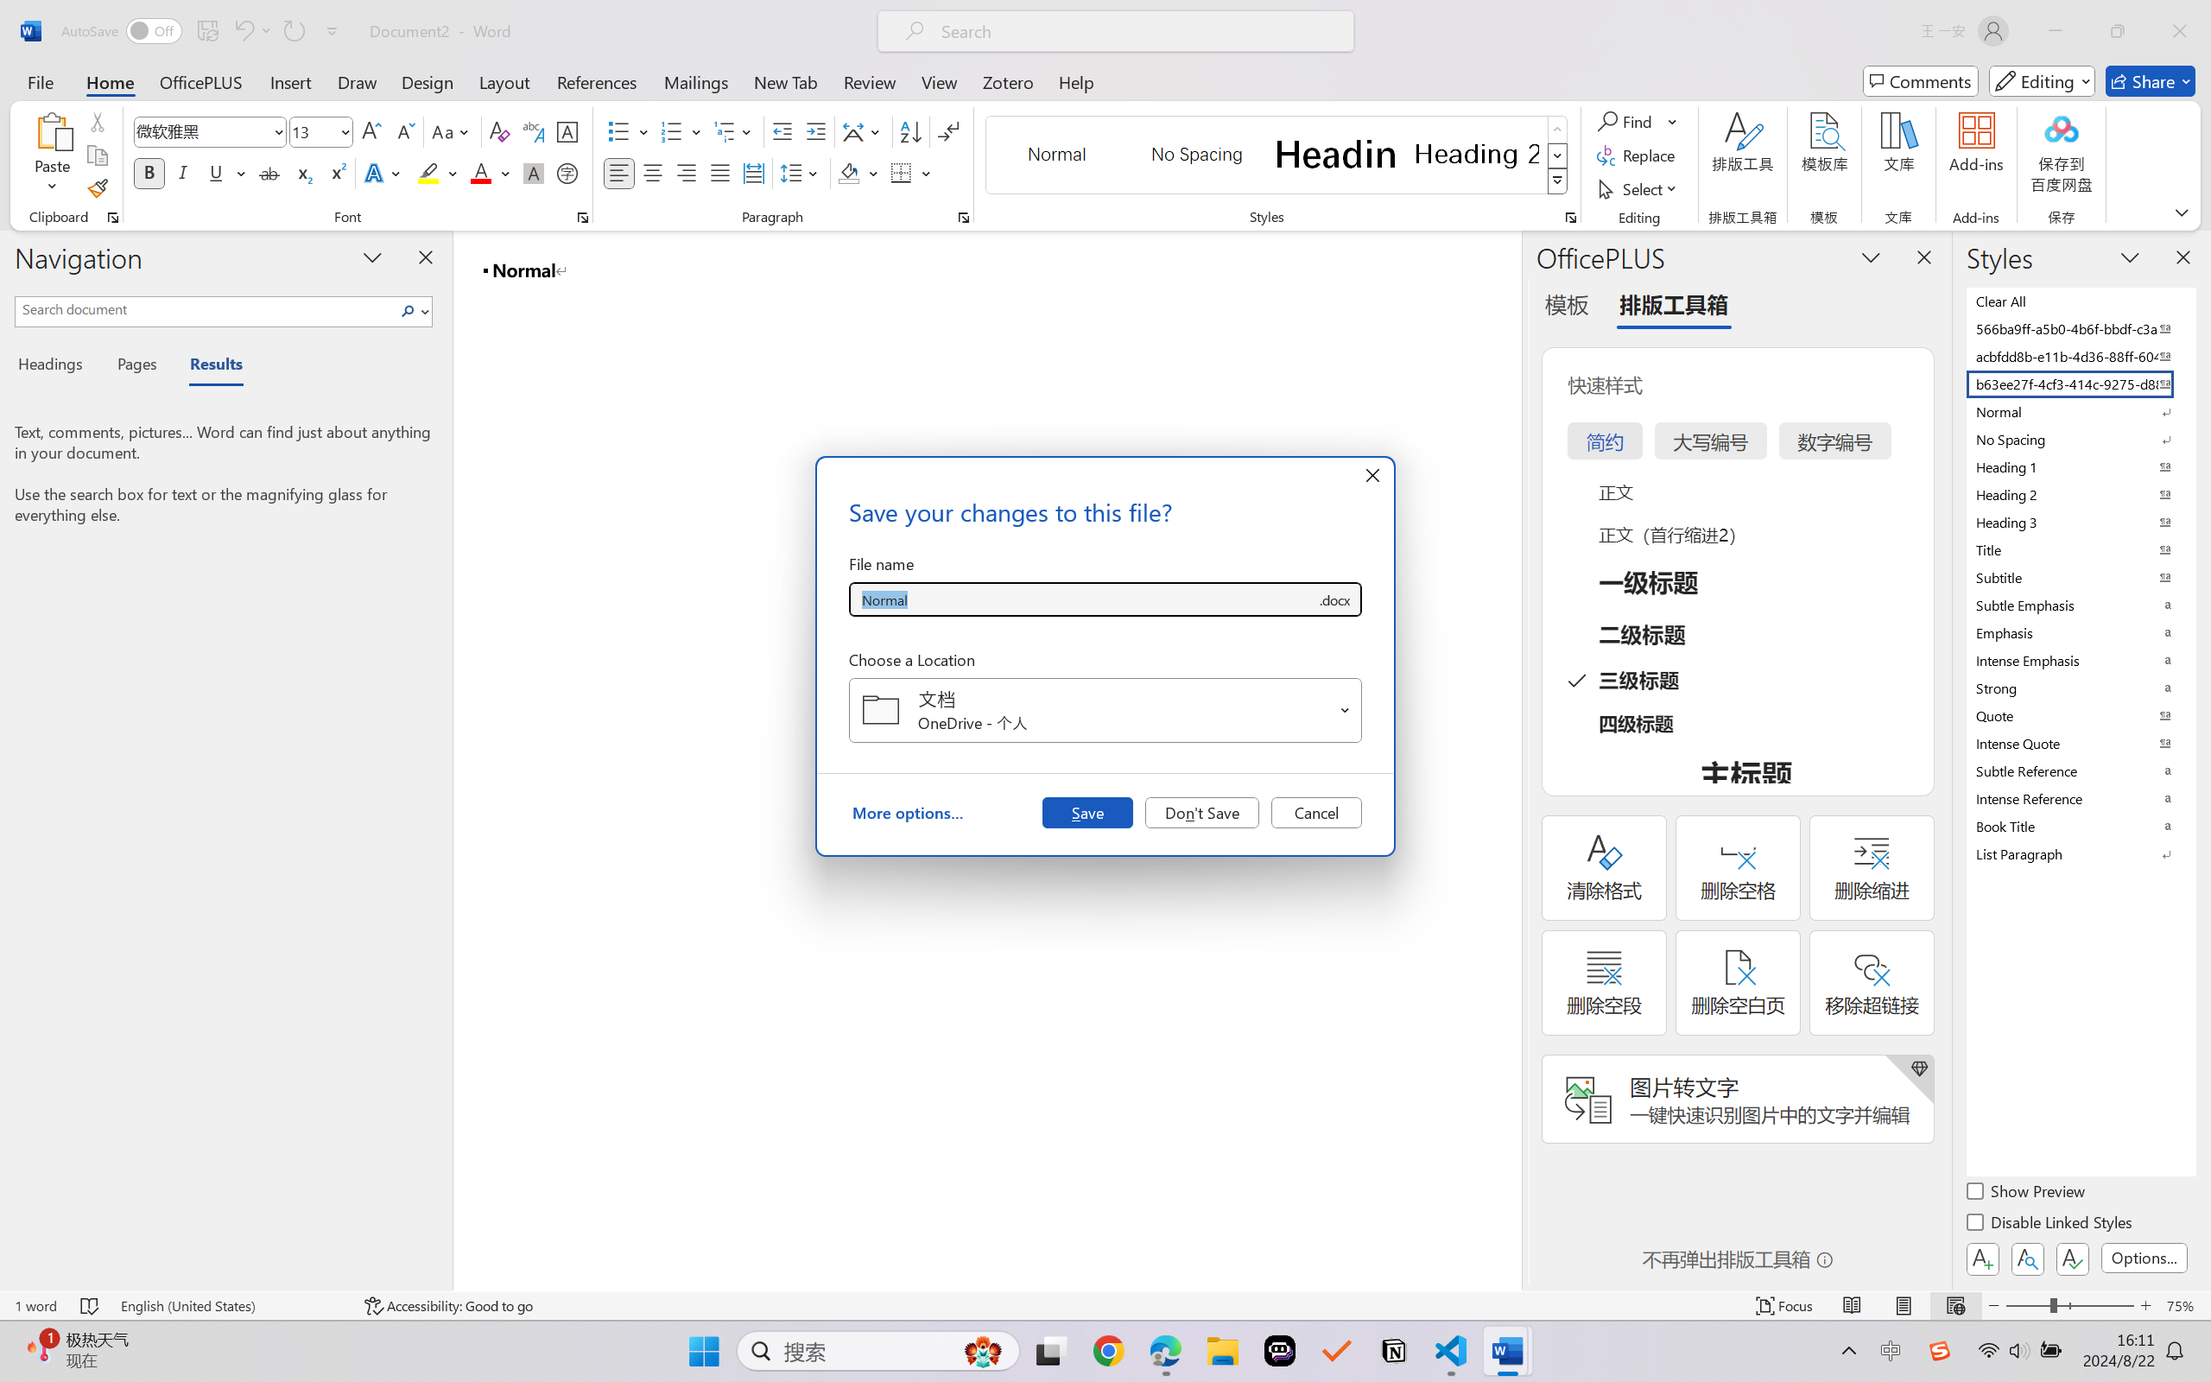 The height and width of the screenshot is (1382, 2211). What do you see at coordinates (652, 173) in the screenshot?
I see `Center` at bounding box center [652, 173].